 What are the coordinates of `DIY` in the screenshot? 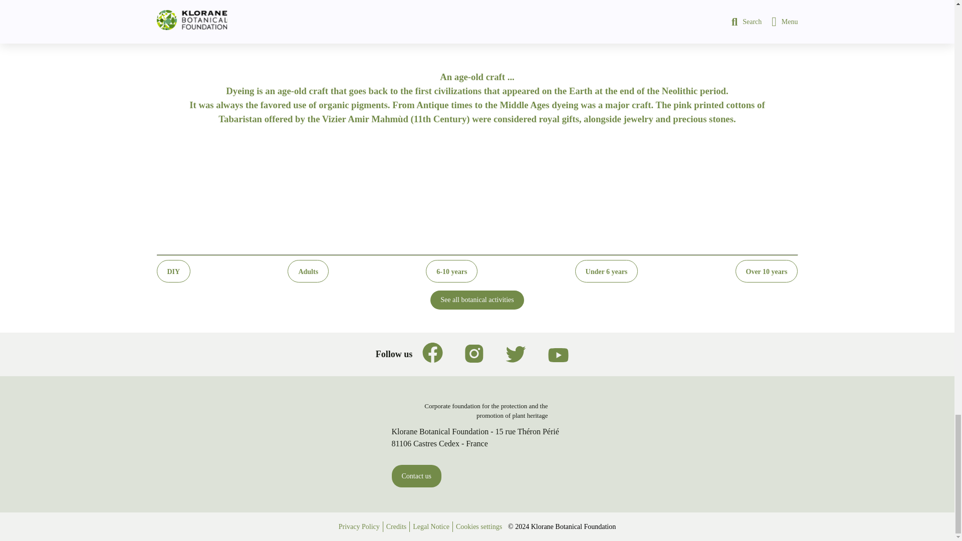 It's located at (173, 271).